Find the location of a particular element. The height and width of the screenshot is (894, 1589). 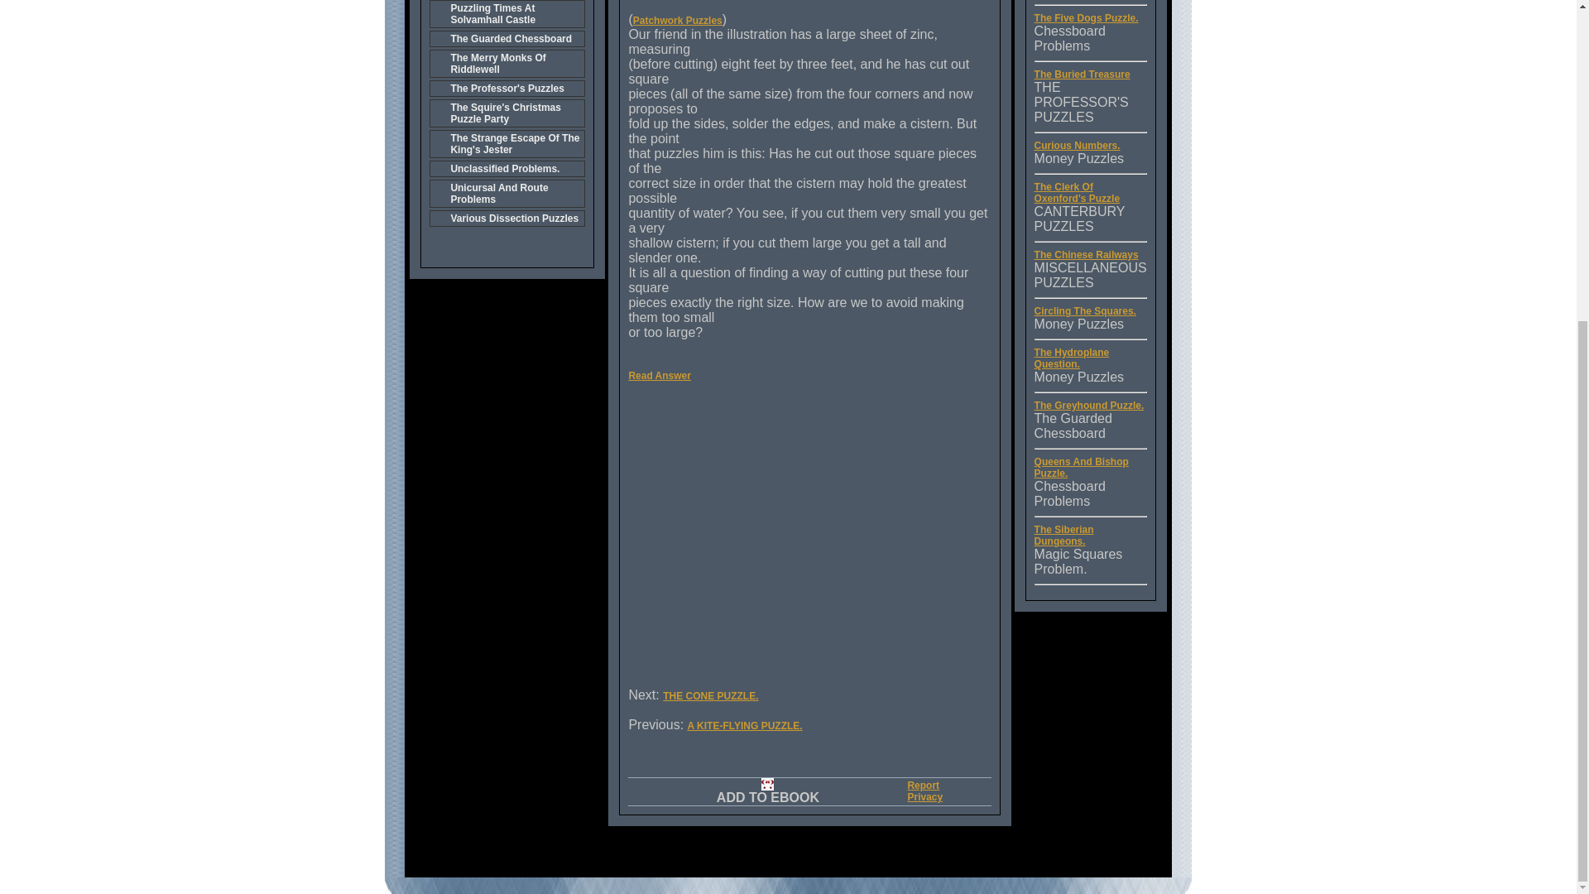

Unclassified Problems. is located at coordinates (506, 169).